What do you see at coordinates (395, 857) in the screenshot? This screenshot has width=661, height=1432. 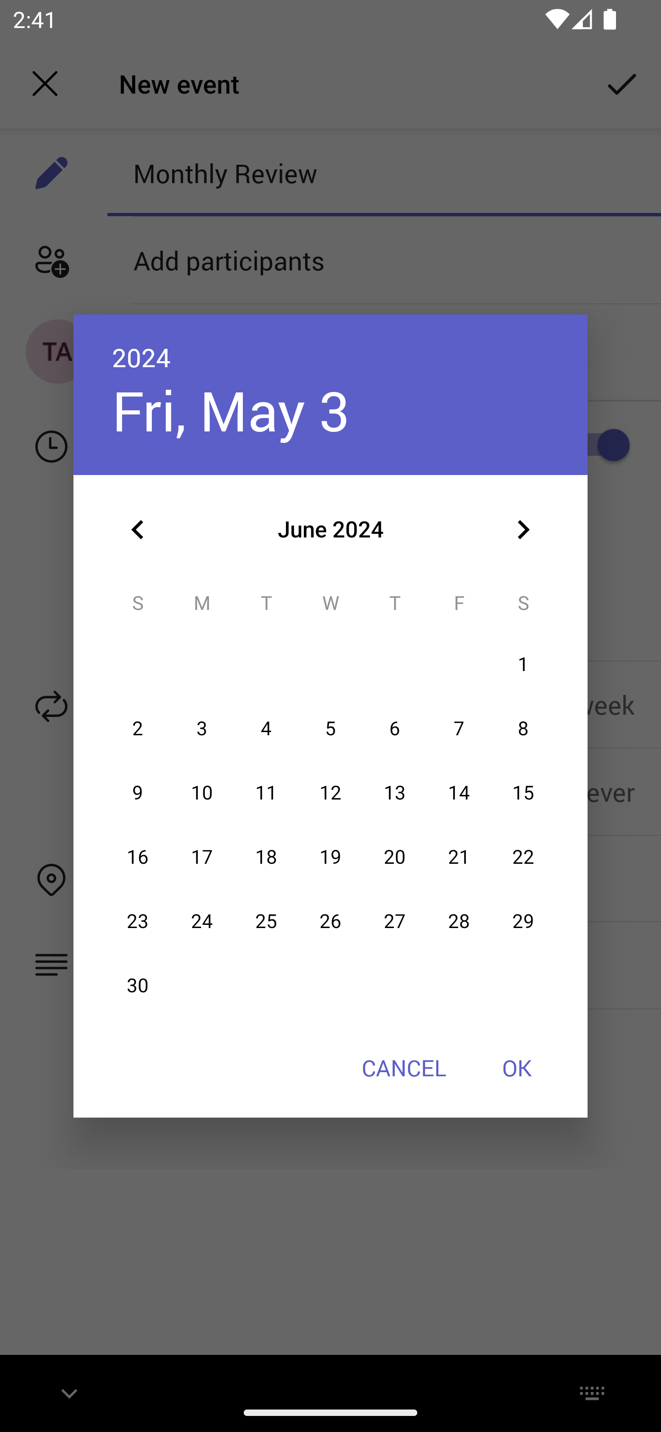 I see `20 20 June 2024` at bounding box center [395, 857].